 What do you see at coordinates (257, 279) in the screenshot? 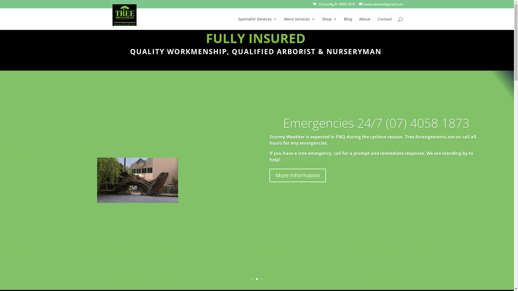
I see `2` at bounding box center [257, 279].